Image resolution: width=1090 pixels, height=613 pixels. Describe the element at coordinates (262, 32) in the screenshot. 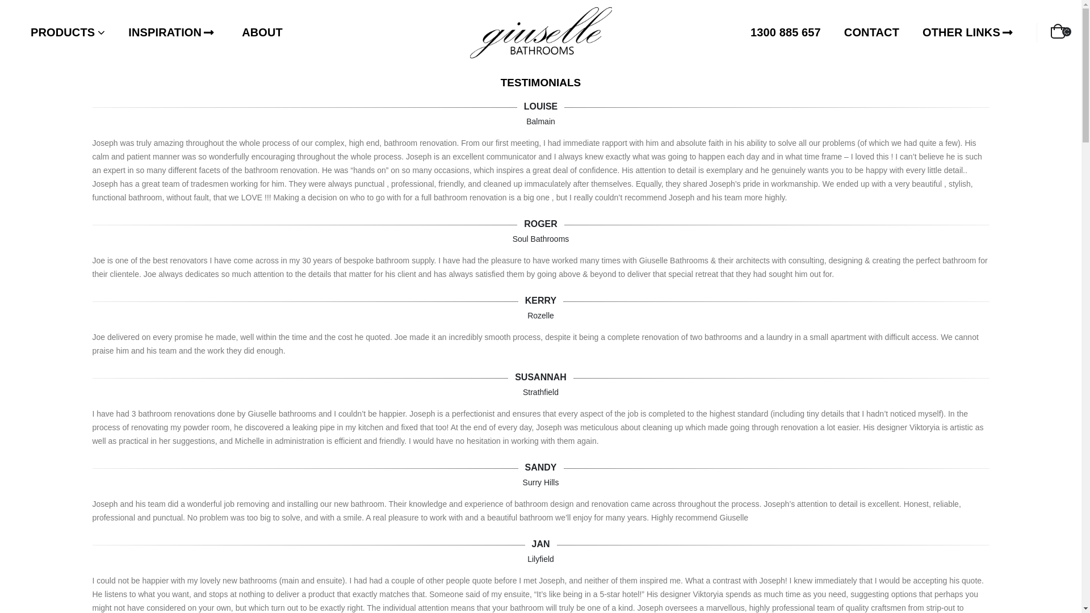

I see `ABOUT` at that location.